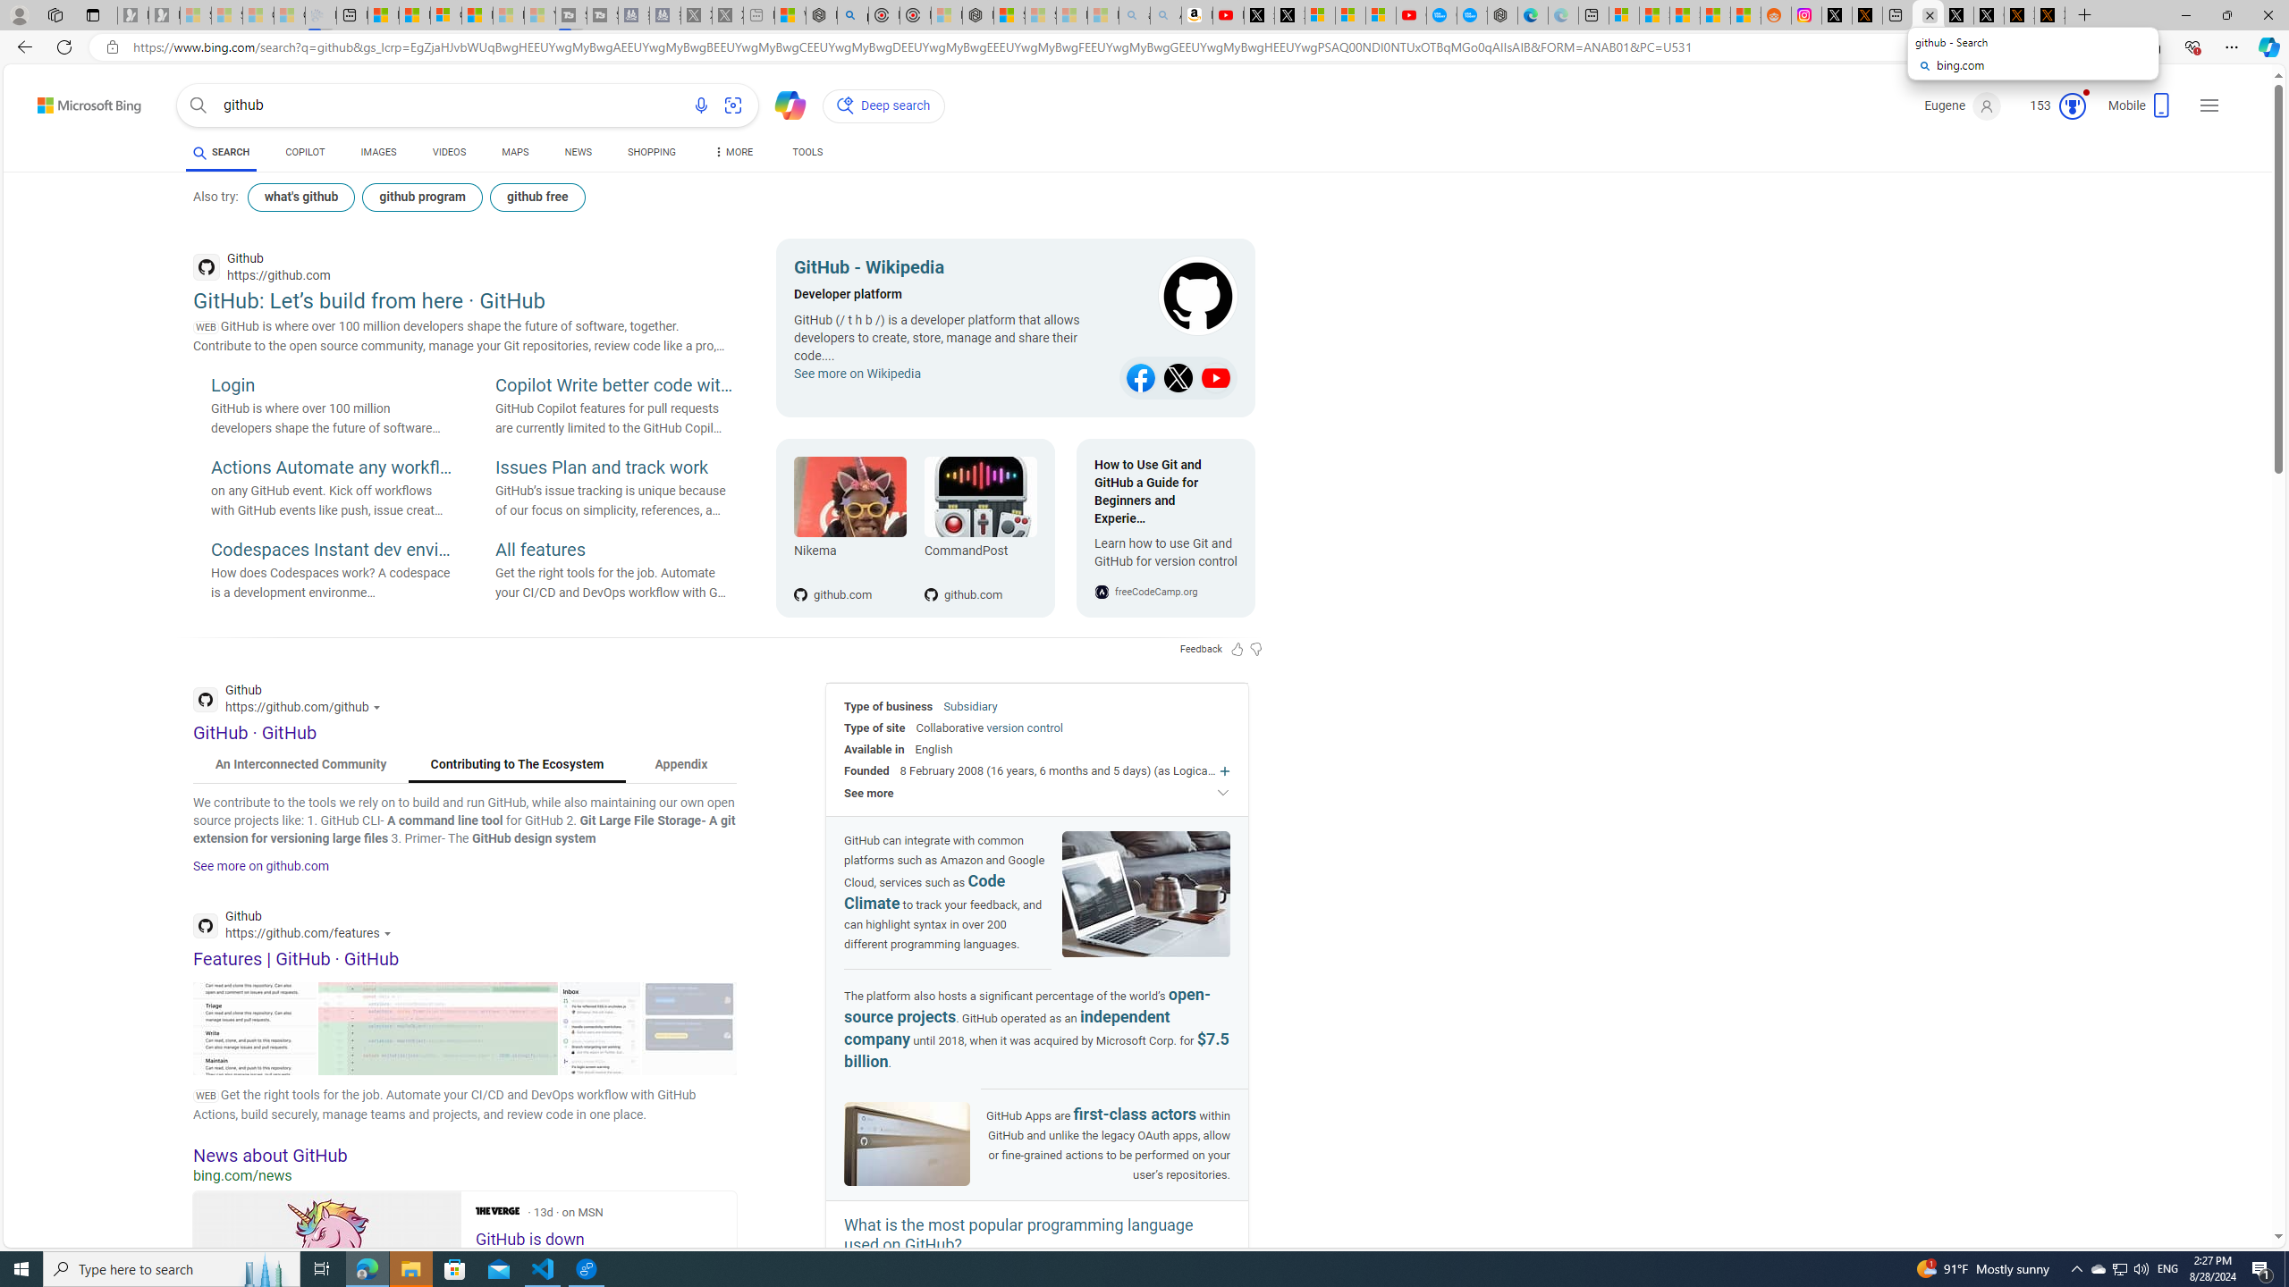  I want to click on IMAGES, so click(379, 152).